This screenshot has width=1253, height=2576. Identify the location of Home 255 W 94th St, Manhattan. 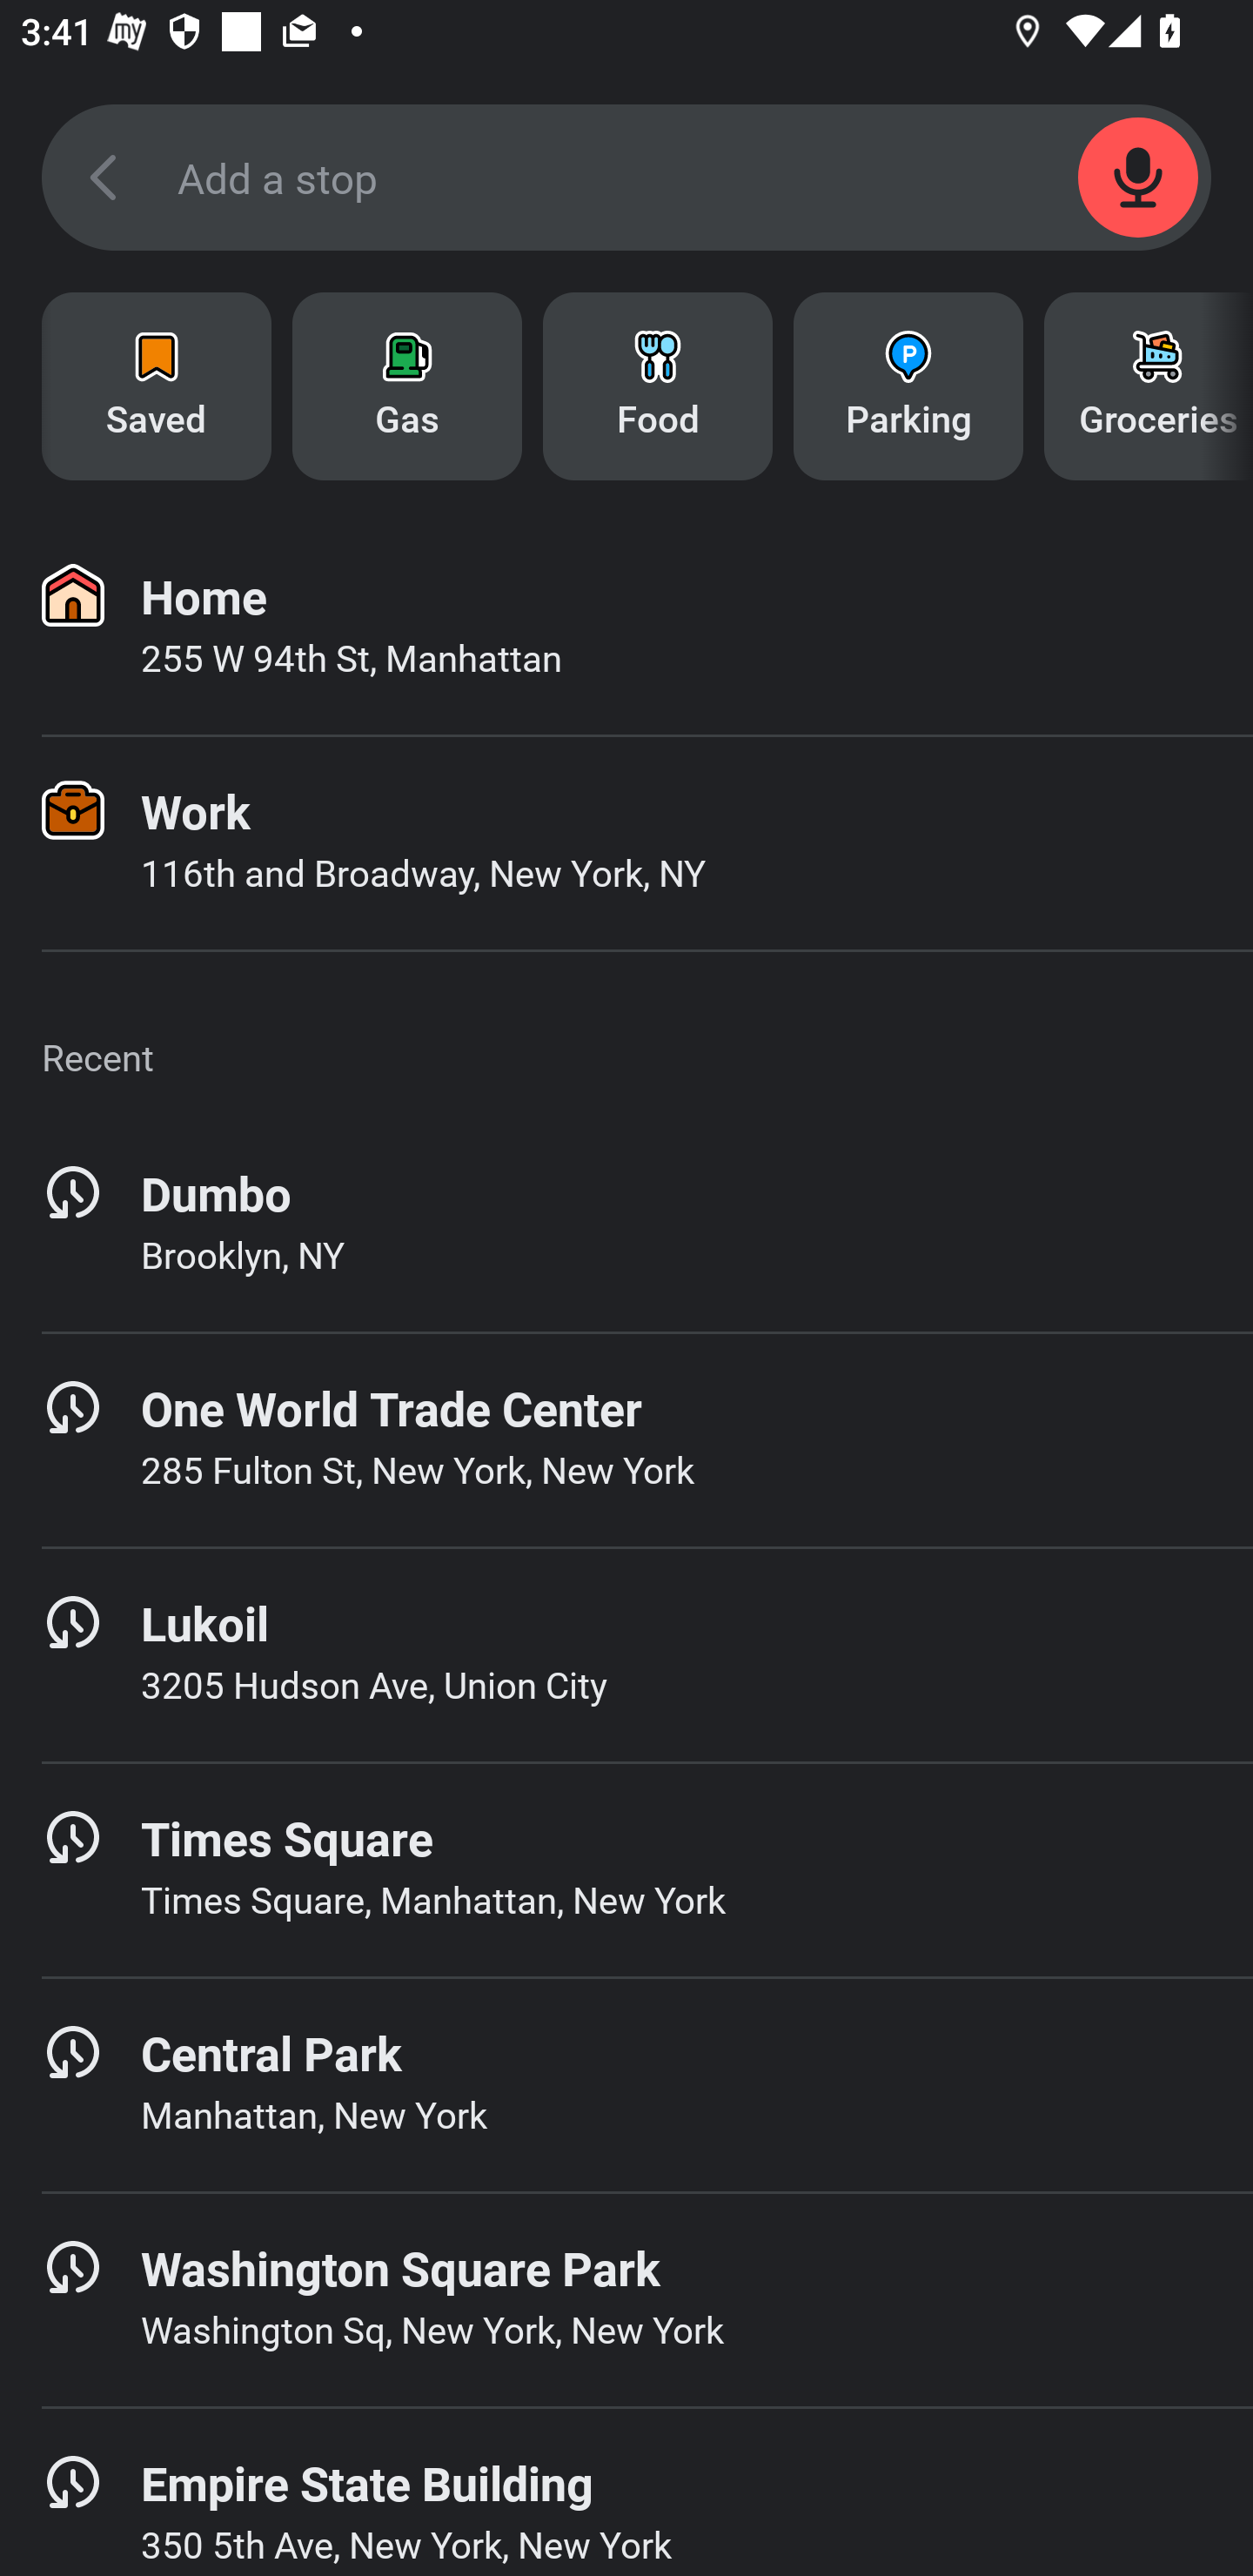
(626, 628).